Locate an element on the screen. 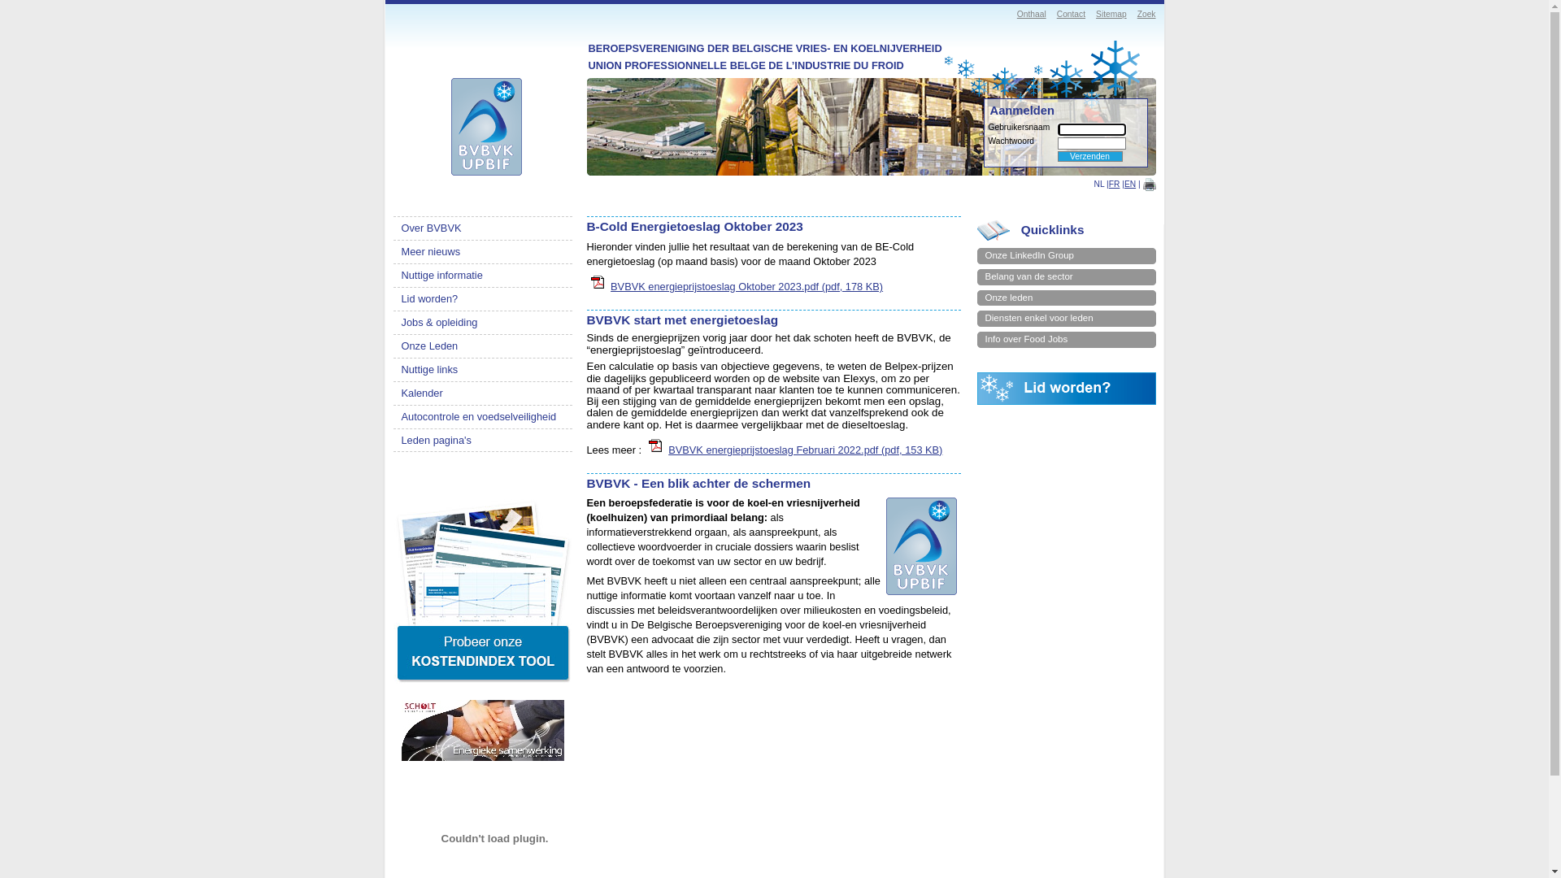  Leden pagina's is located at coordinates (483, 441).